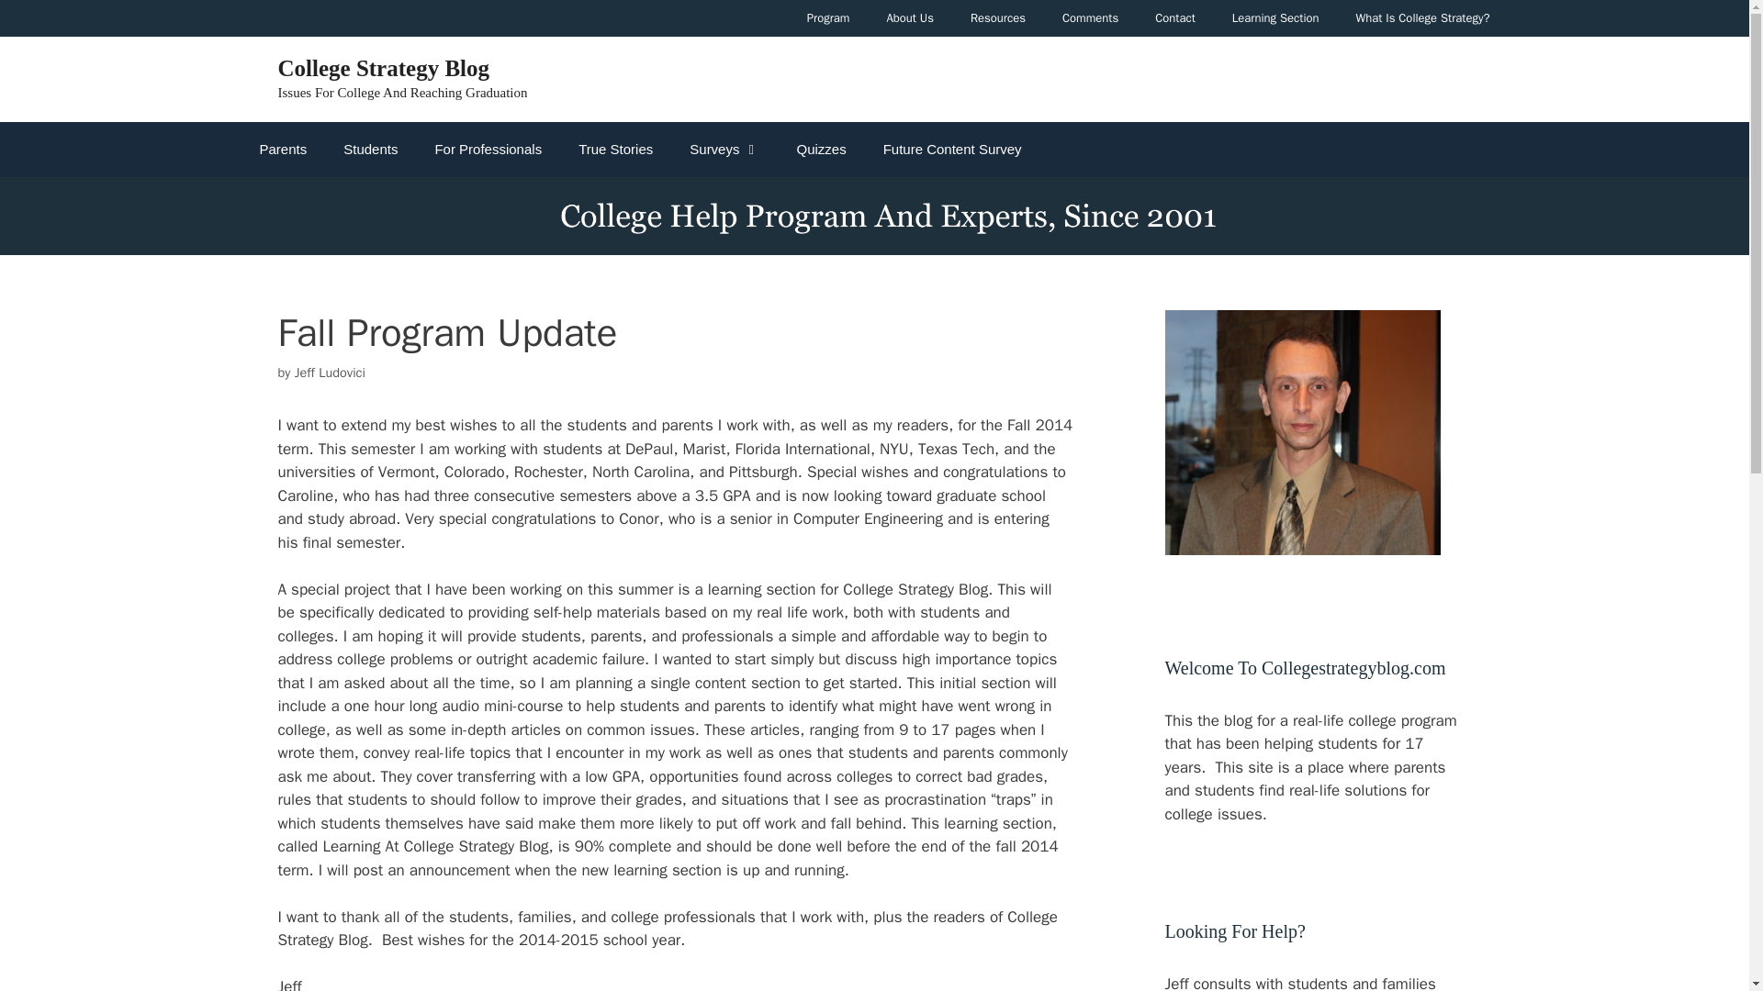 This screenshot has height=991, width=1763. What do you see at coordinates (329, 373) in the screenshot?
I see `Jeff Ludovici` at bounding box center [329, 373].